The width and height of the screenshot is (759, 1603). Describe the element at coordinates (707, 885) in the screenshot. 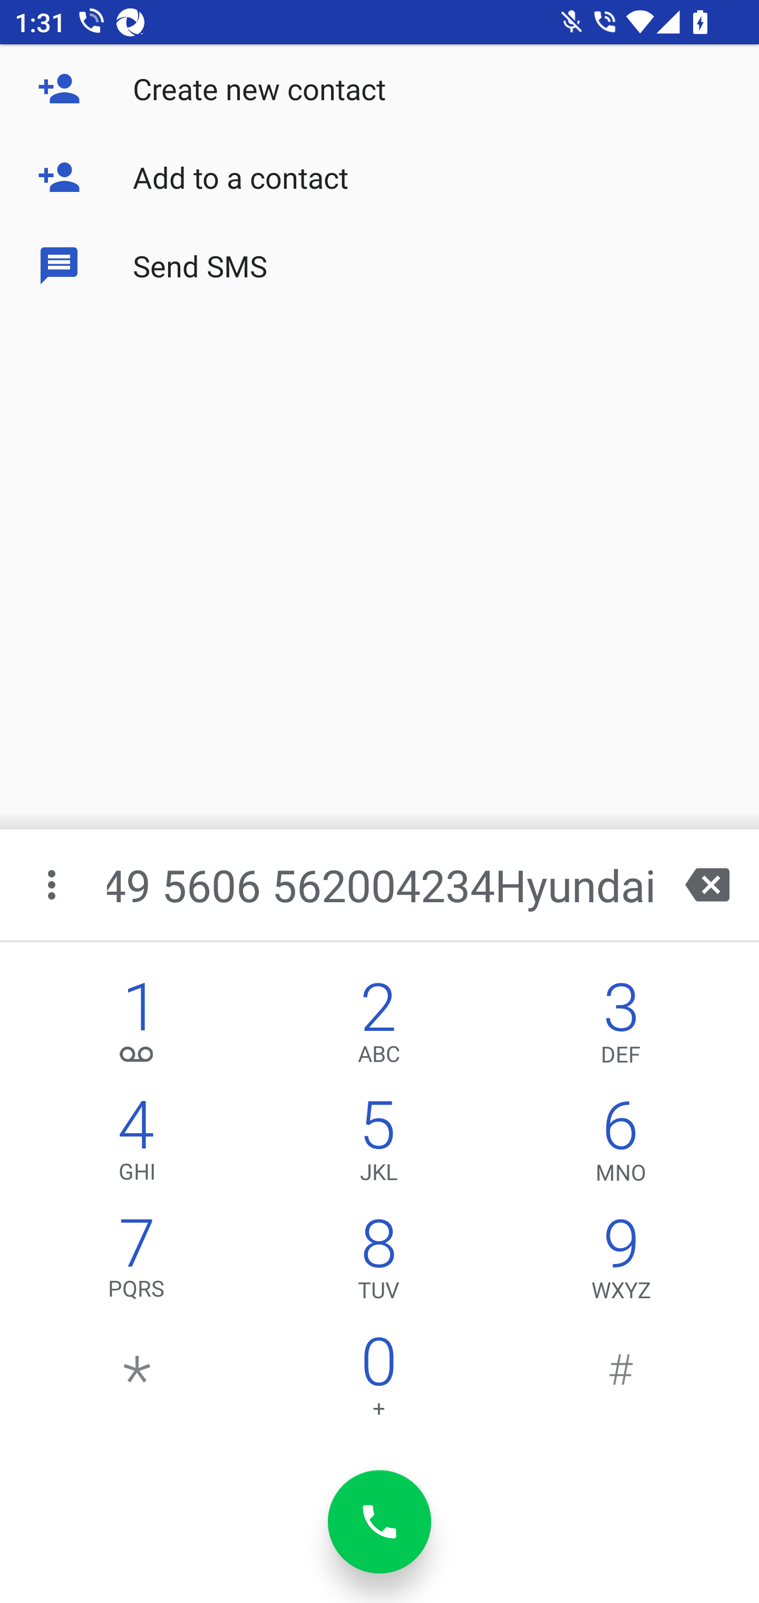

I see `backspace` at that location.